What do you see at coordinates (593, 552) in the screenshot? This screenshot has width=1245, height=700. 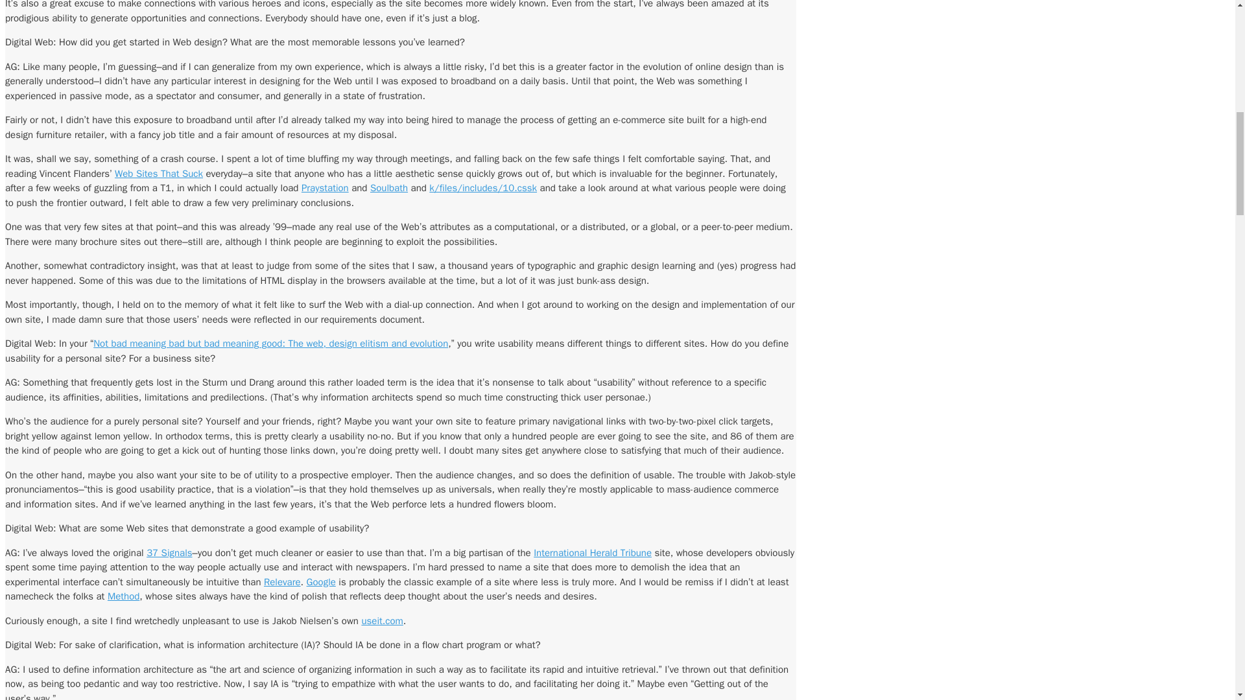 I see `International Herald Tribune` at bounding box center [593, 552].